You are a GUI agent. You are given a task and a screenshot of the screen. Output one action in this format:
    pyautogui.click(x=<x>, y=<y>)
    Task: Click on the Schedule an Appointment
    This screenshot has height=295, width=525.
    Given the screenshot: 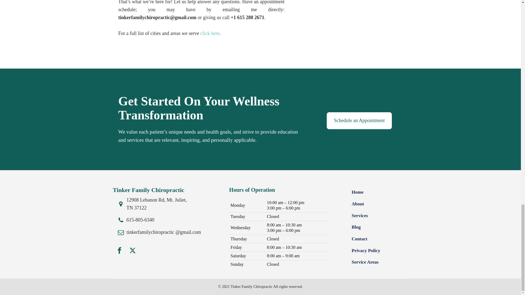 What is the action you would take?
    pyautogui.click(x=359, y=121)
    